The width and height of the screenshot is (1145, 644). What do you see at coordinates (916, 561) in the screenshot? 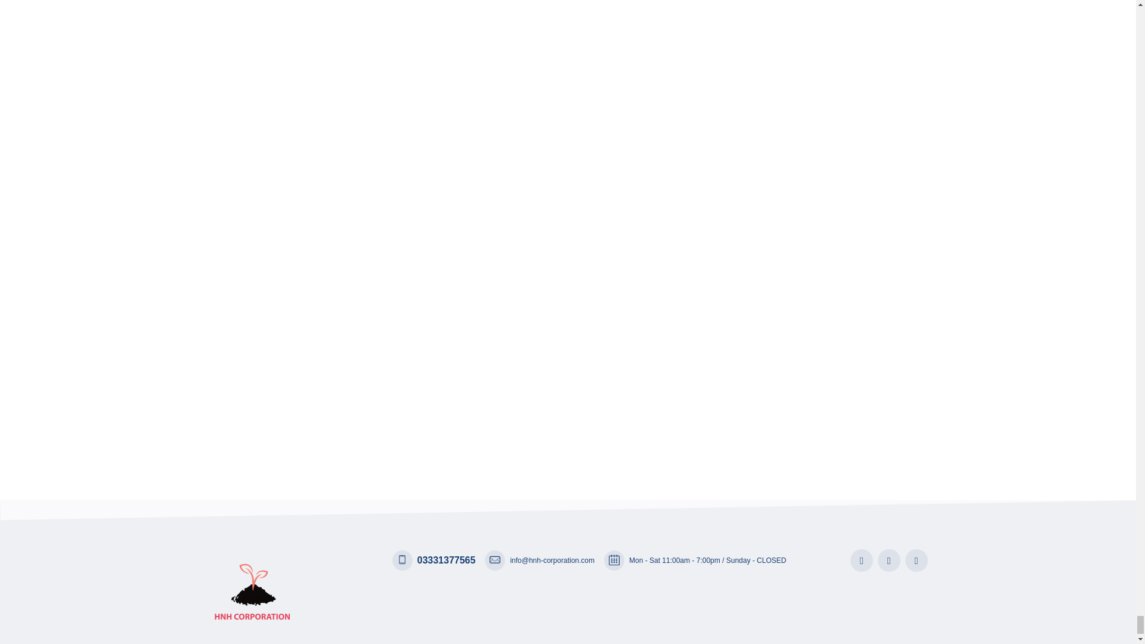
I see `Instagram` at bounding box center [916, 561].